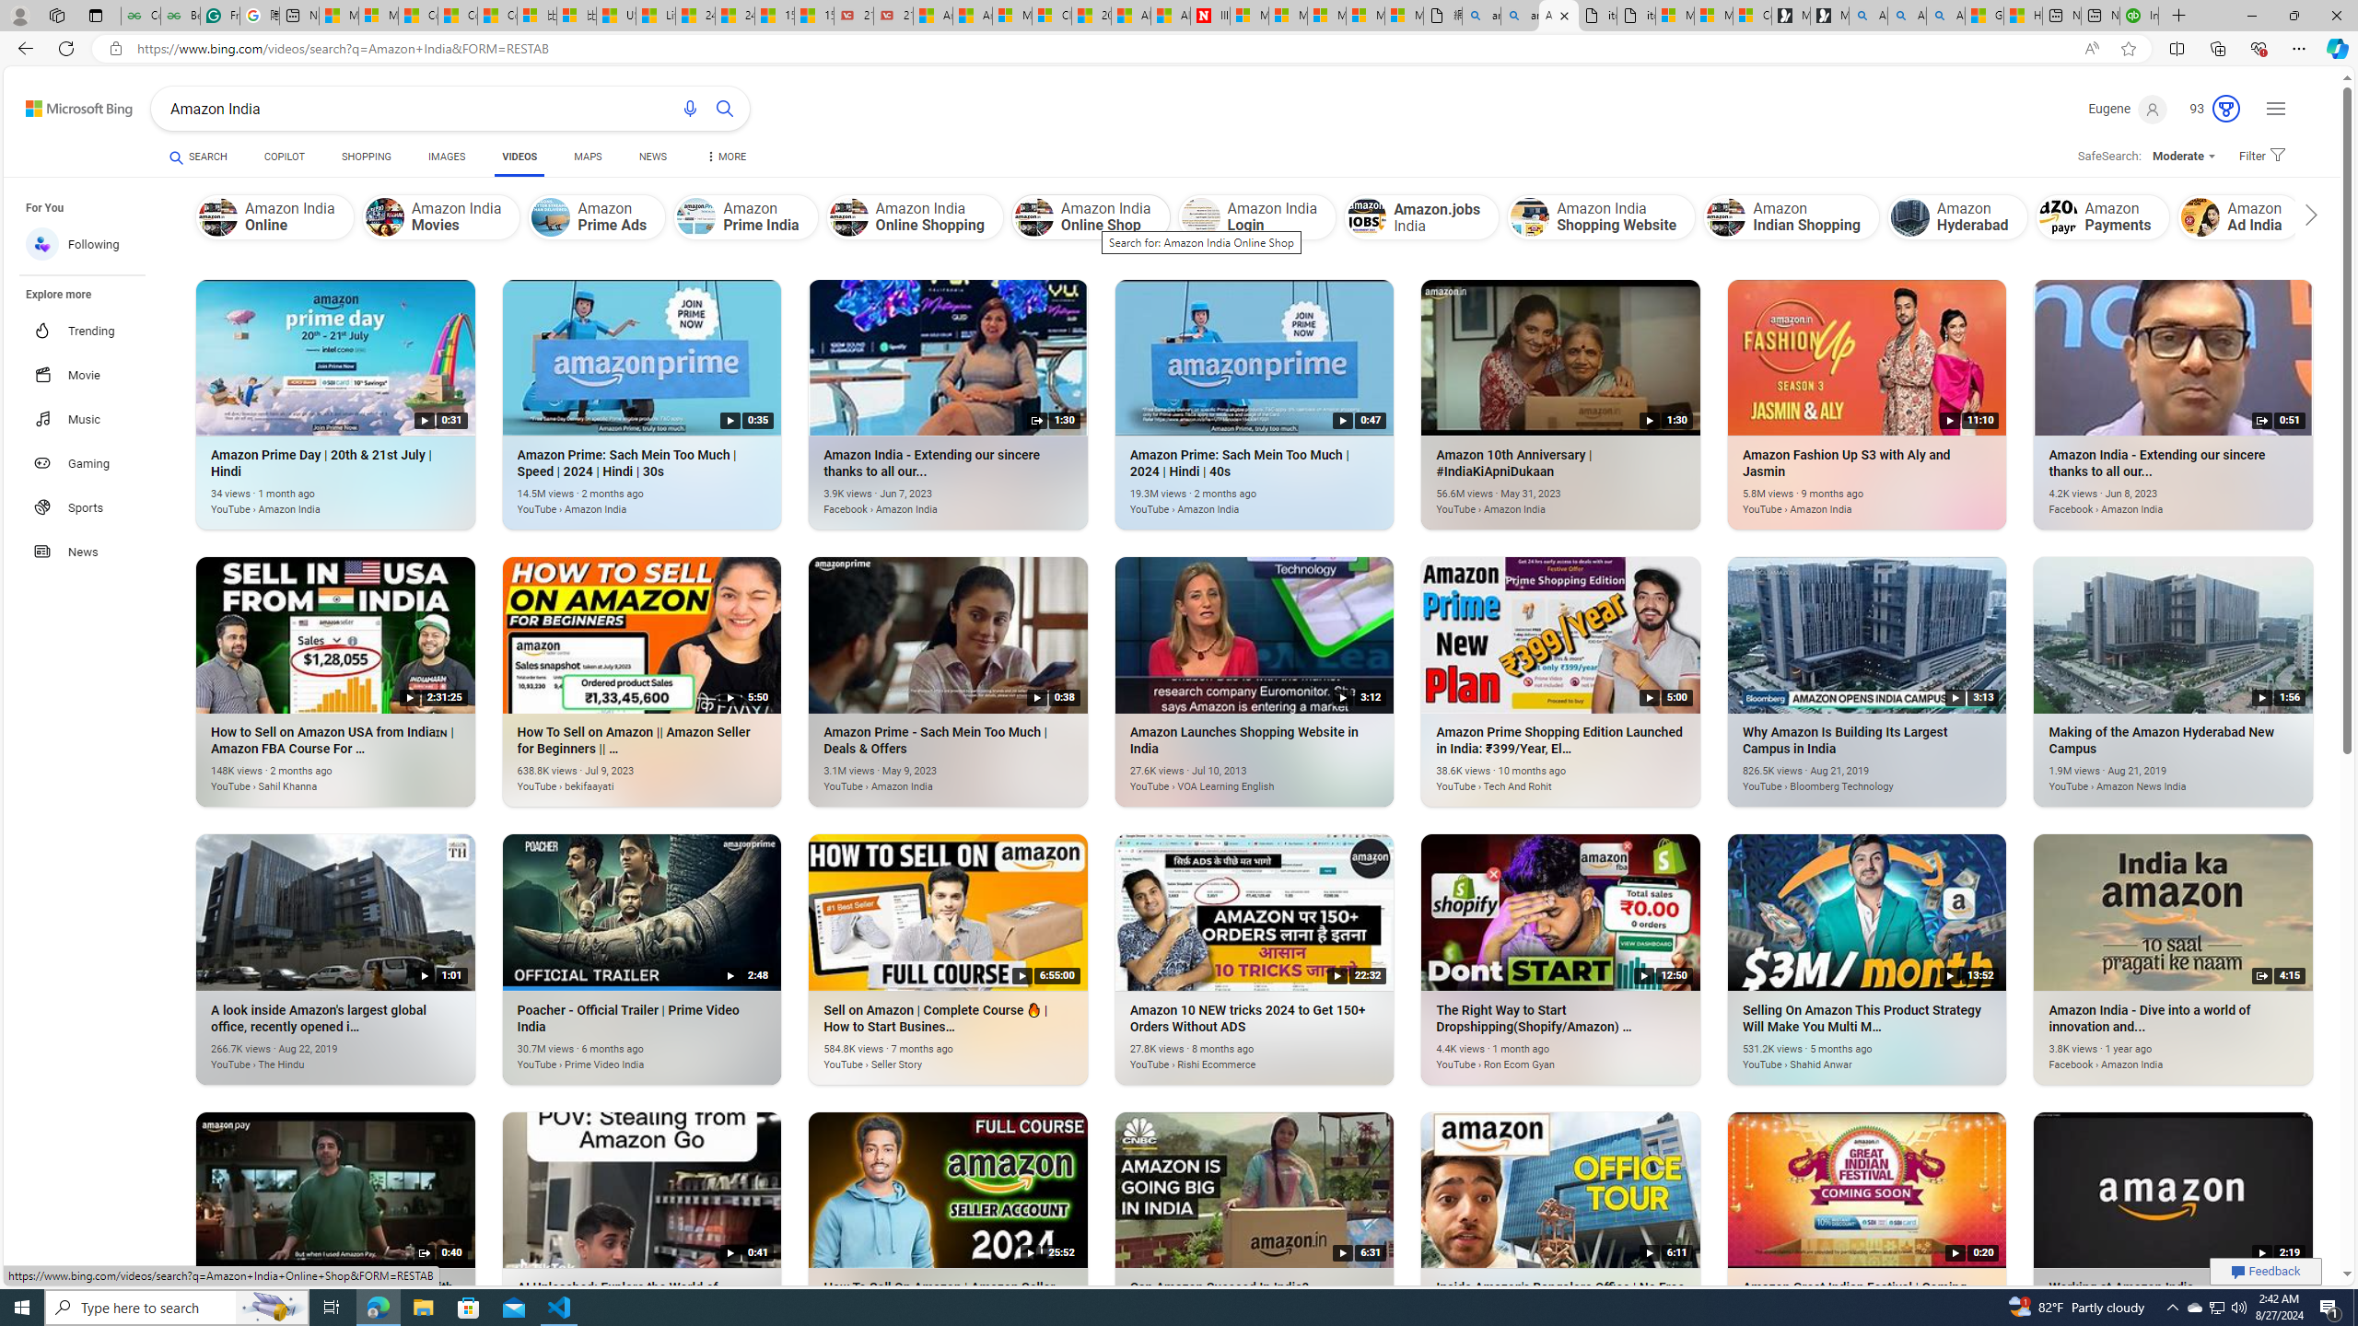  What do you see at coordinates (2102, 217) in the screenshot?
I see `Amazon Payments` at bounding box center [2102, 217].